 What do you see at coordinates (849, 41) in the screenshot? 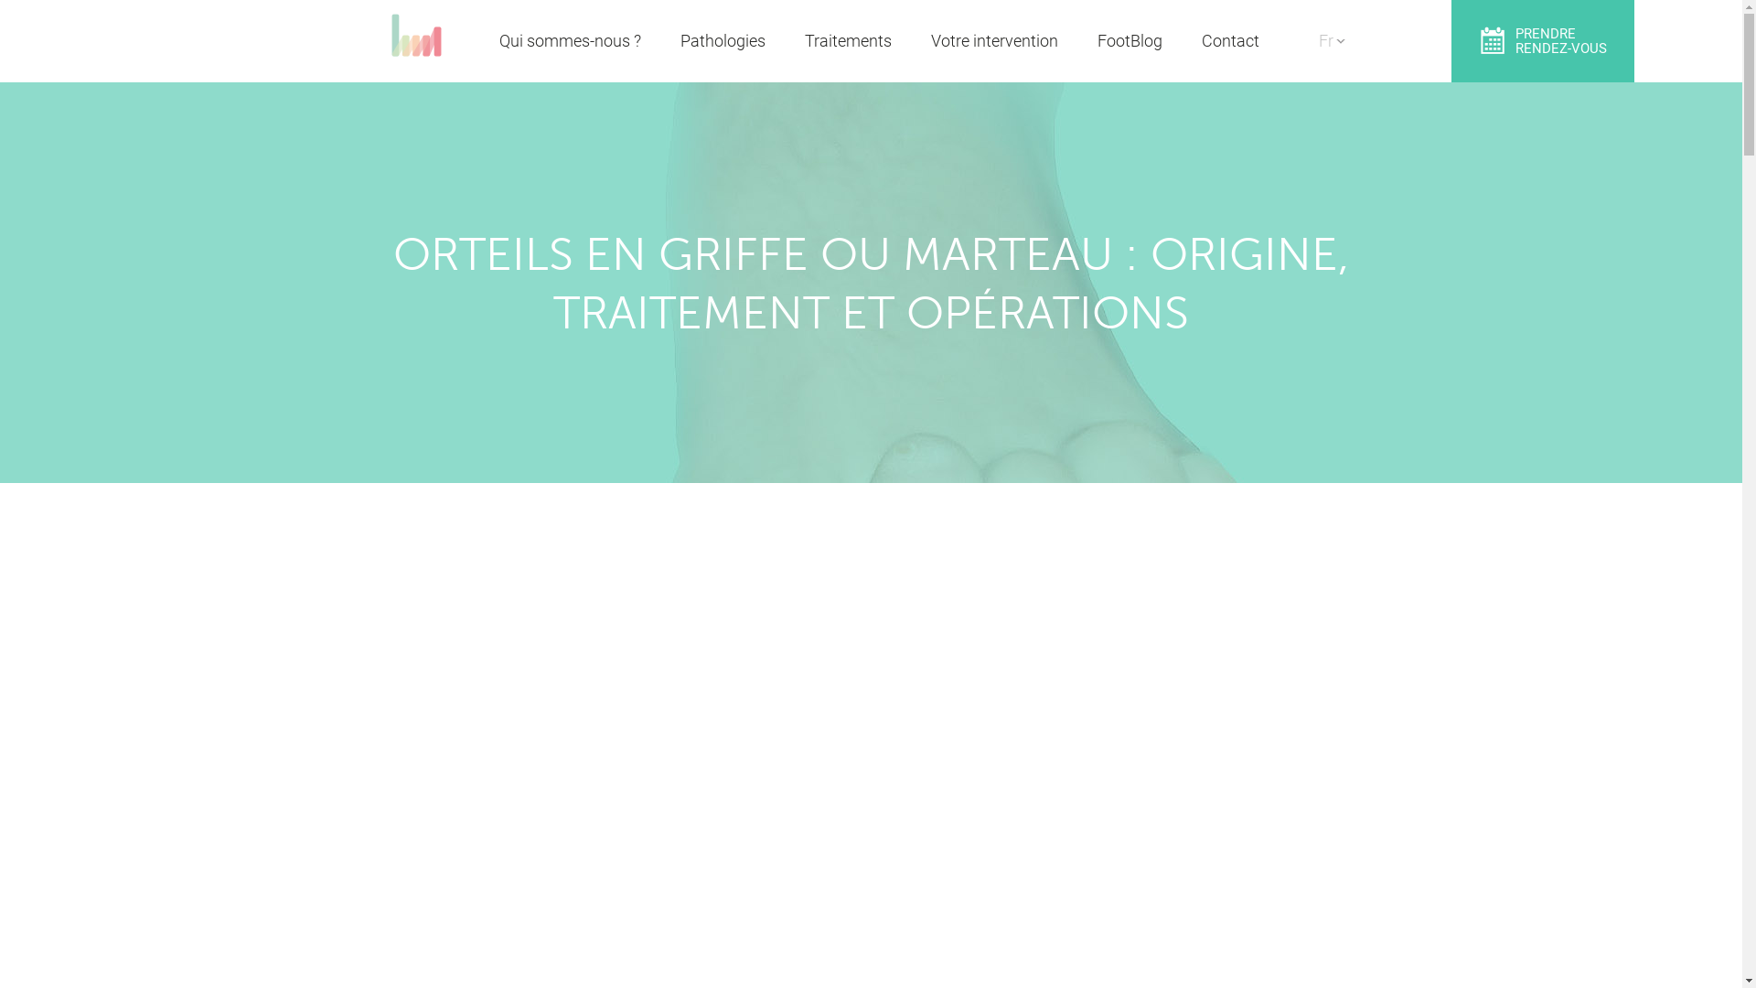
I see `Traitements` at bounding box center [849, 41].